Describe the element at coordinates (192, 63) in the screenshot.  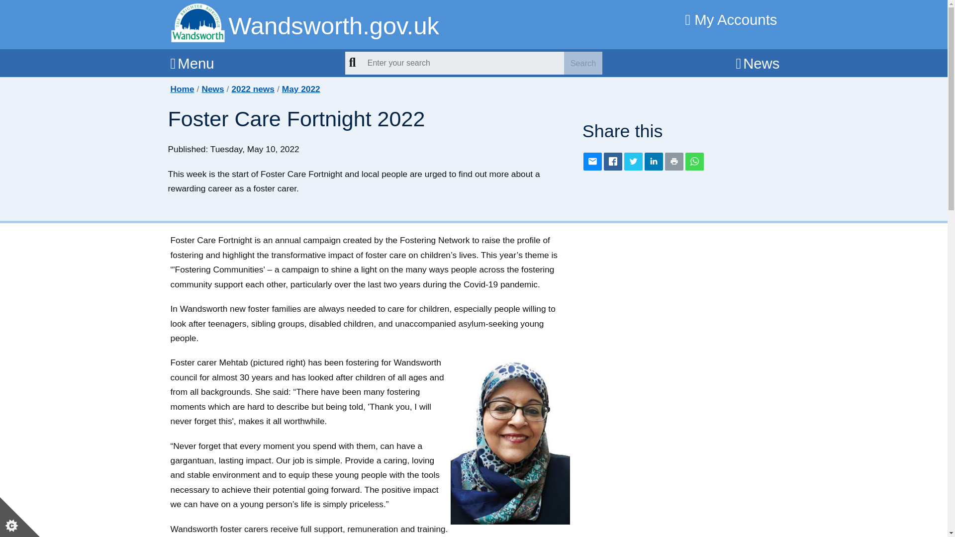
I see `Menu` at that location.